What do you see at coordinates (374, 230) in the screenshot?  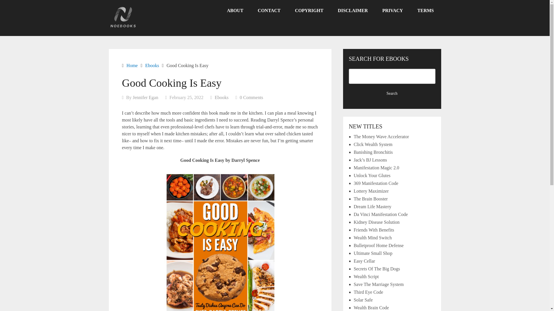 I see `Friends With Benefits` at bounding box center [374, 230].